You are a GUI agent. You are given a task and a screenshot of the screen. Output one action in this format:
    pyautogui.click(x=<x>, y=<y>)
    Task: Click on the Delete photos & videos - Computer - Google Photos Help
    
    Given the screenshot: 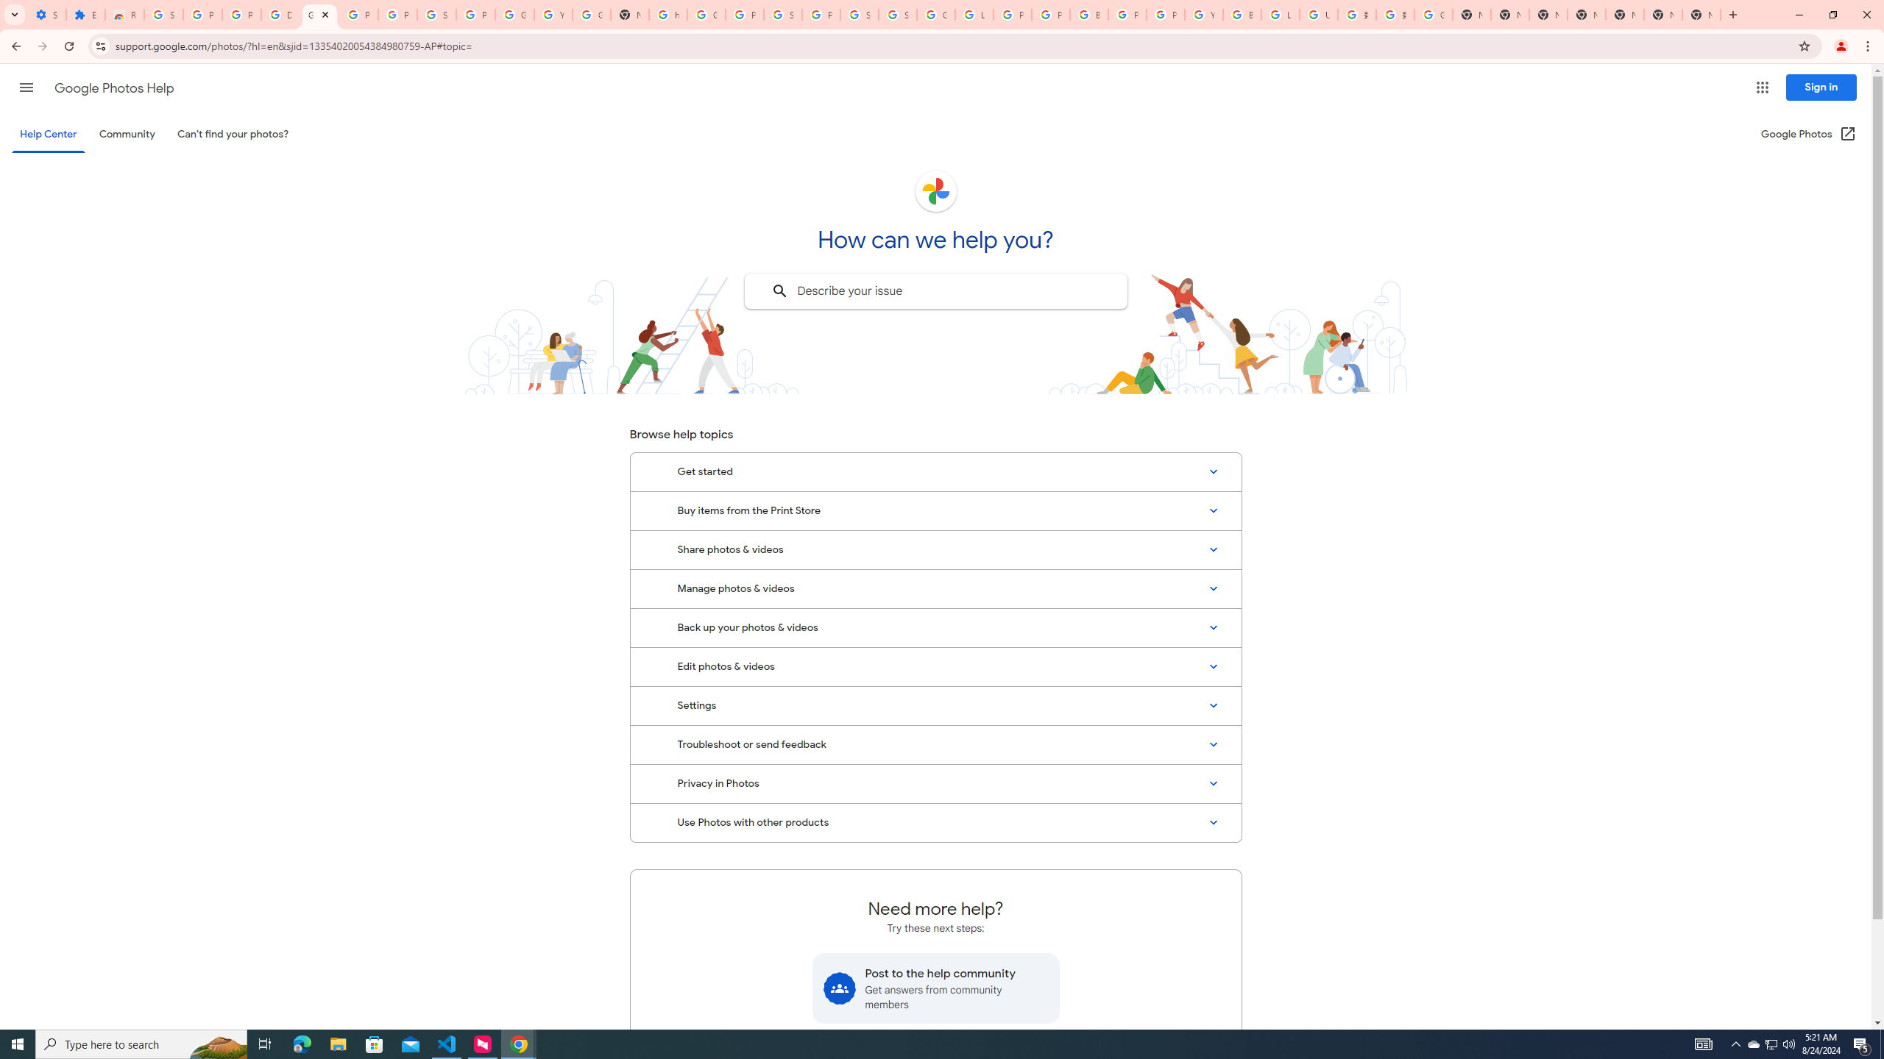 What is the action you would take?
    pyautogui.click(x=280, y=15)
    